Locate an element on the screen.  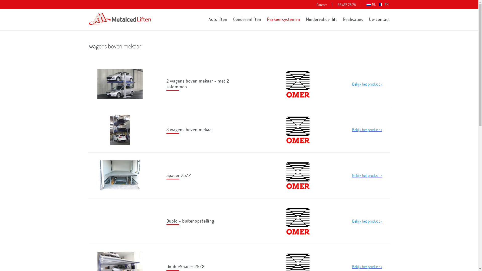
Mindervalide-lift is located at coordinates (321, 19).